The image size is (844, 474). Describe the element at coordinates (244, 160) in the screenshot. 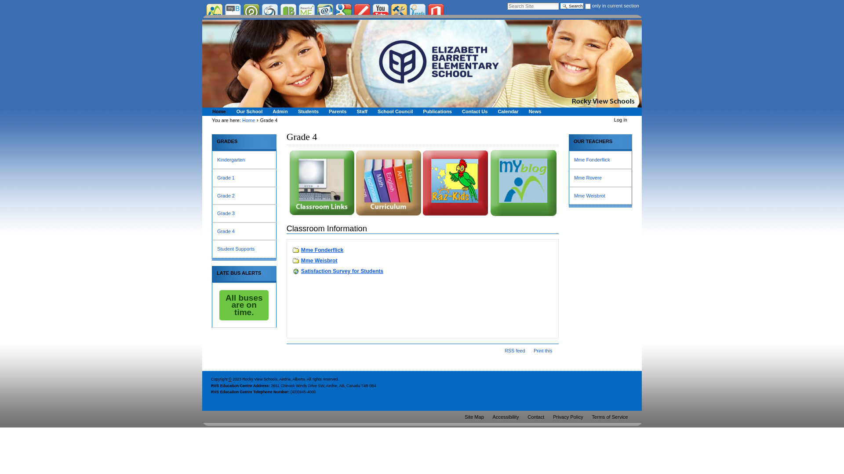

I see `Kindergarten` at that location.